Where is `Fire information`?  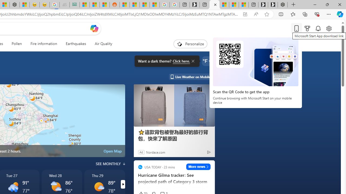 Fire information is located at coordinates (44, 44).